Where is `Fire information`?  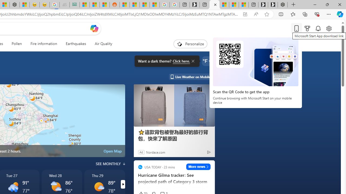 Fire information is located at coordinates (44, 44).